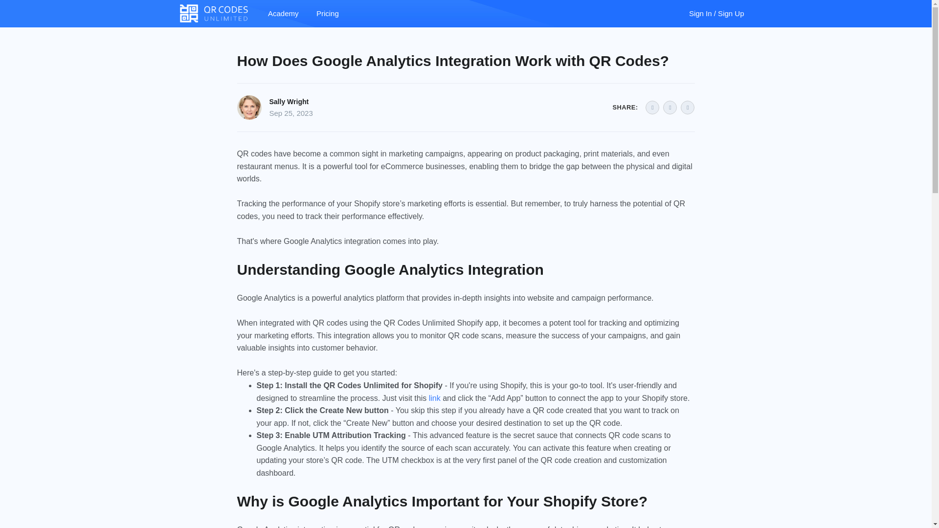 Image resolution: width=939 pixels, height=528 pixels. What do you see at coordinates (283, 14) in the screenshot?
I see `Academy` at bounding box center [283, 14].